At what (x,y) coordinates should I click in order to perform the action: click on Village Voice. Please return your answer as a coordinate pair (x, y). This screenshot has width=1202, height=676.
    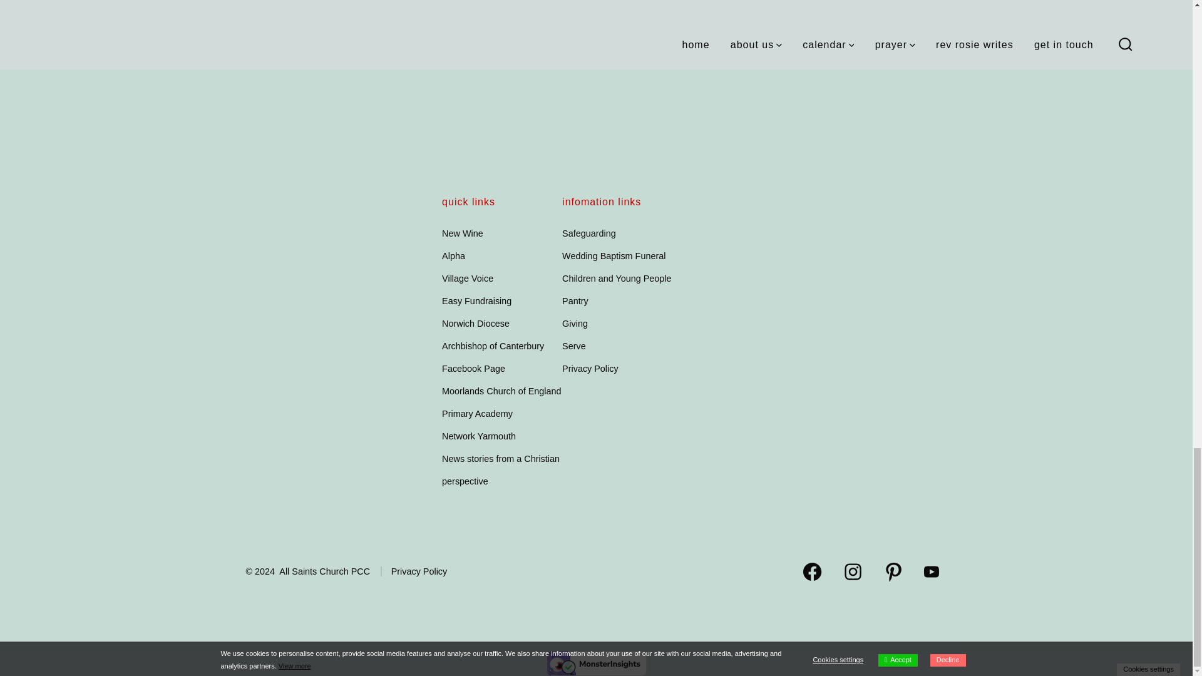
    Looking at the image, I should click on (467, 278).